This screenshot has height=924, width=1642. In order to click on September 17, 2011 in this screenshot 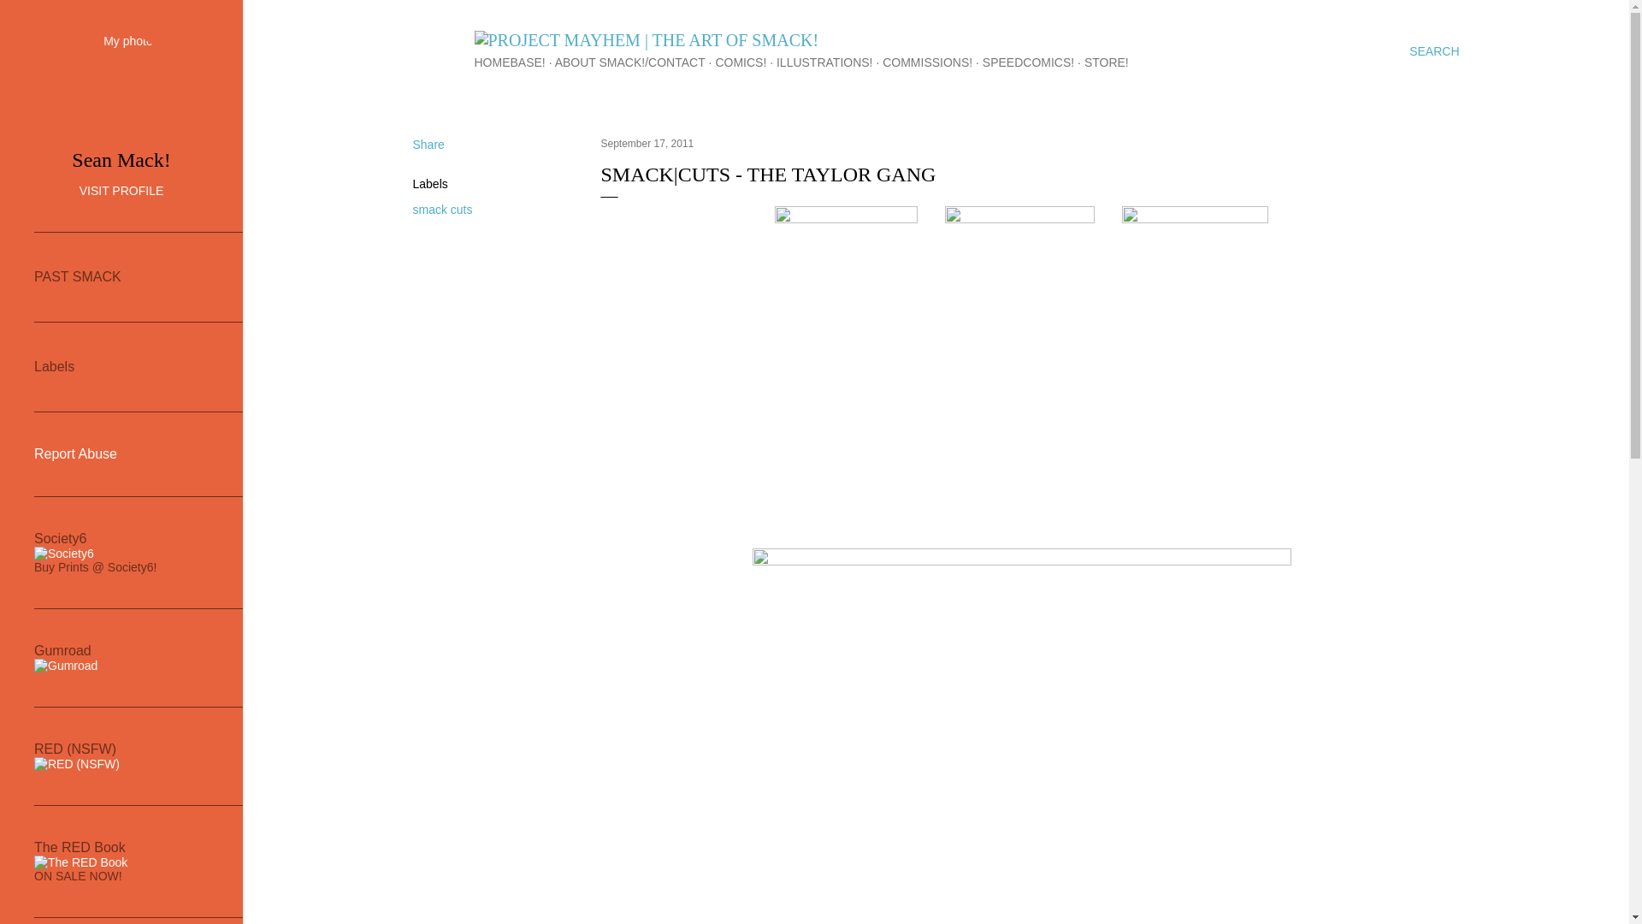, I will do `click(647, 143)`.